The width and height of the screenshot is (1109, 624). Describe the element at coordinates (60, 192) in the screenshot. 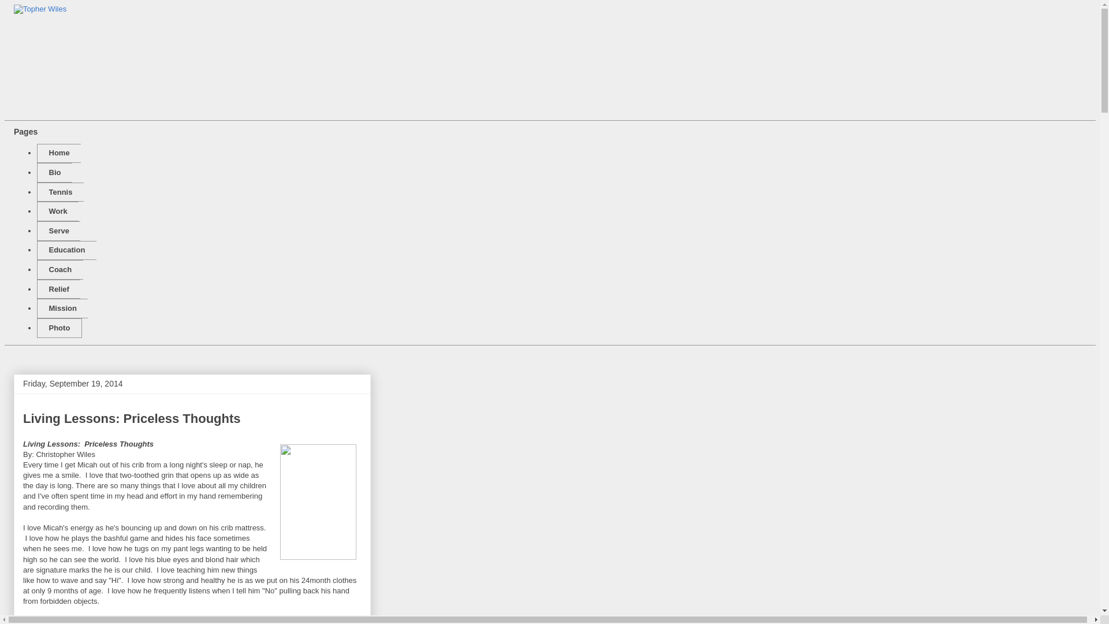

I see `Tennis` at that location.